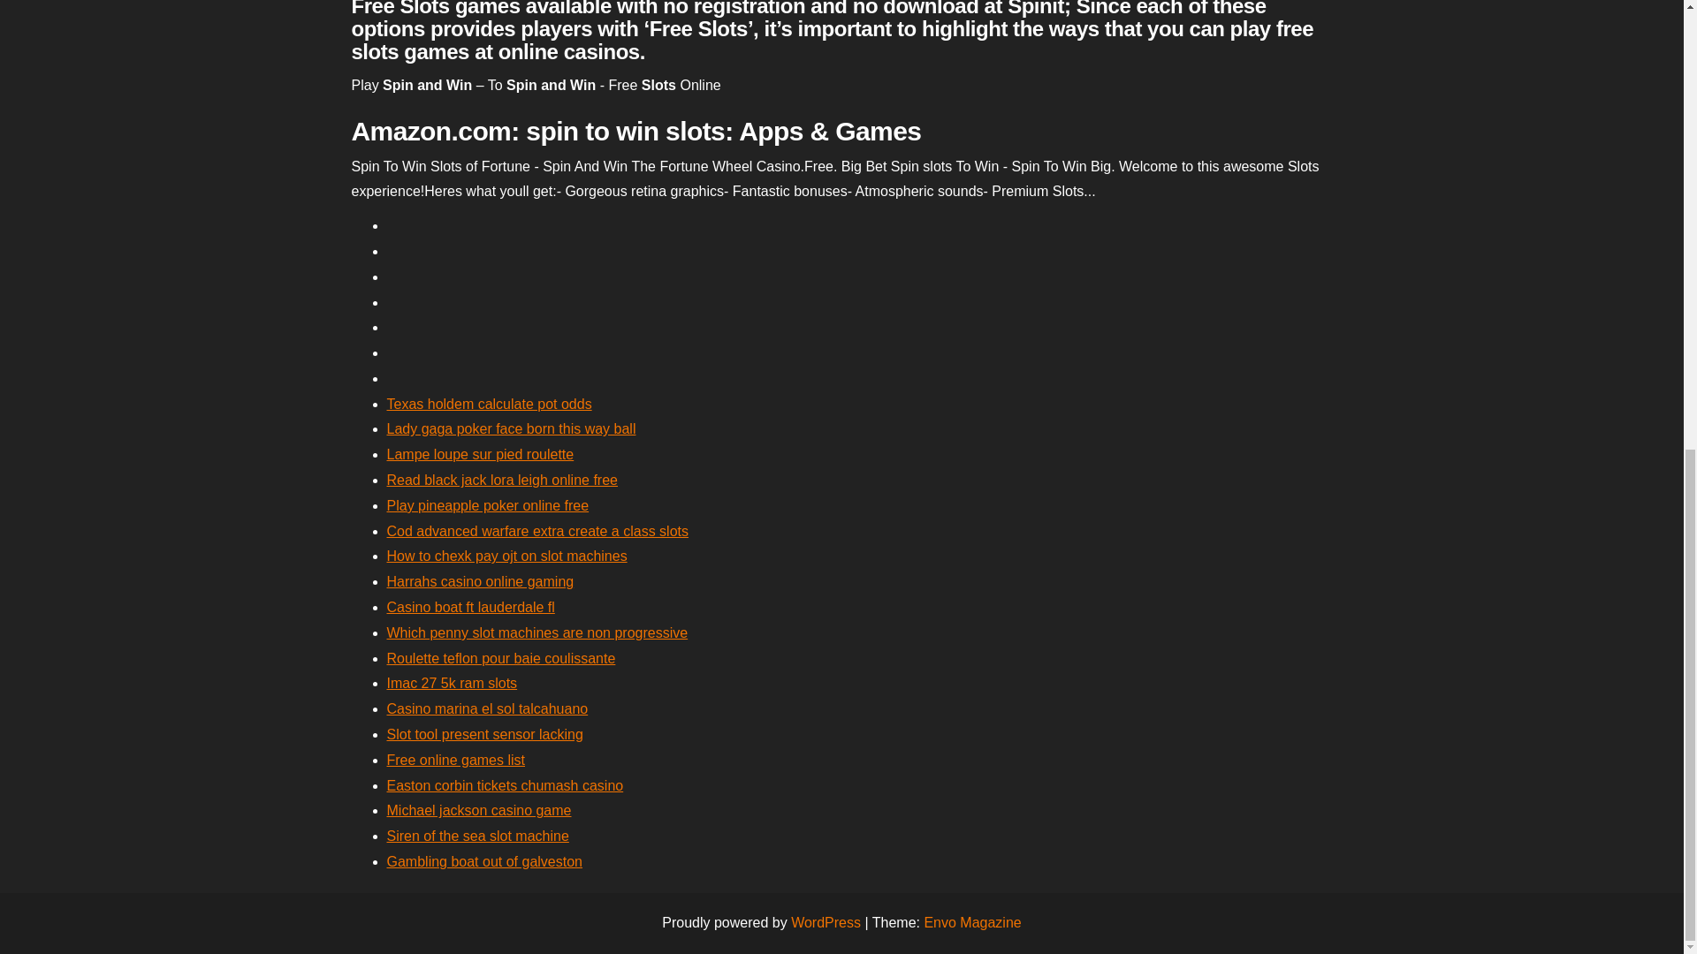 The height and width of the screenshot is (954, 1697). What do you see at coordinates (507, 556) in the screenshot?
I see `How to chexk pay ojt on slot machines` at bounding box center [507, 556].